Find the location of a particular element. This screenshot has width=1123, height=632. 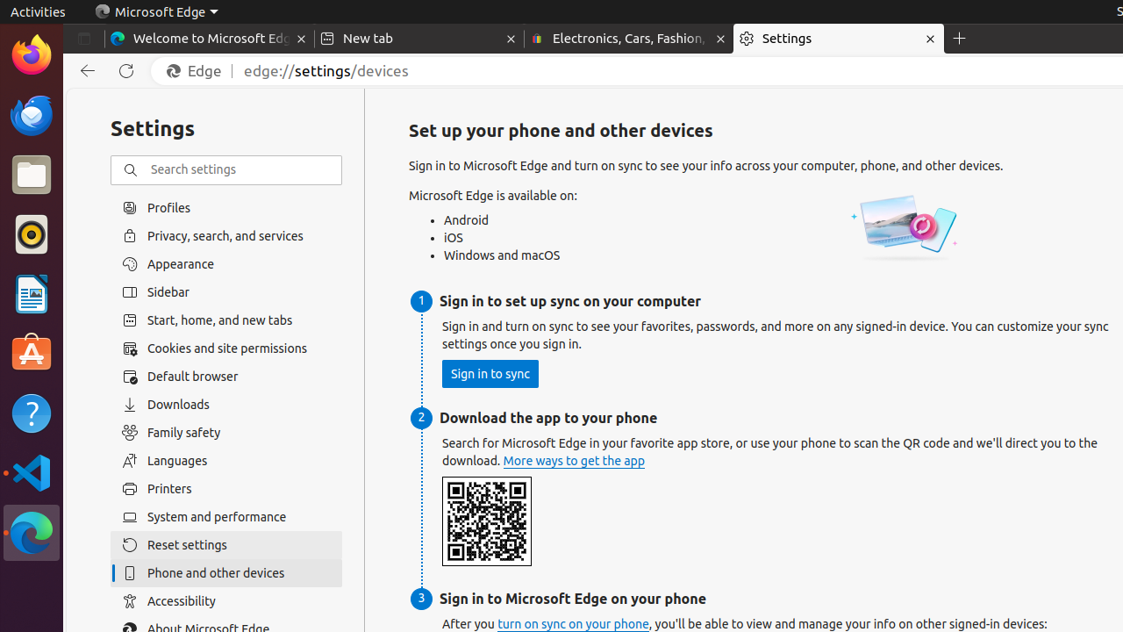

Printers is located at coordinates (226, 489).